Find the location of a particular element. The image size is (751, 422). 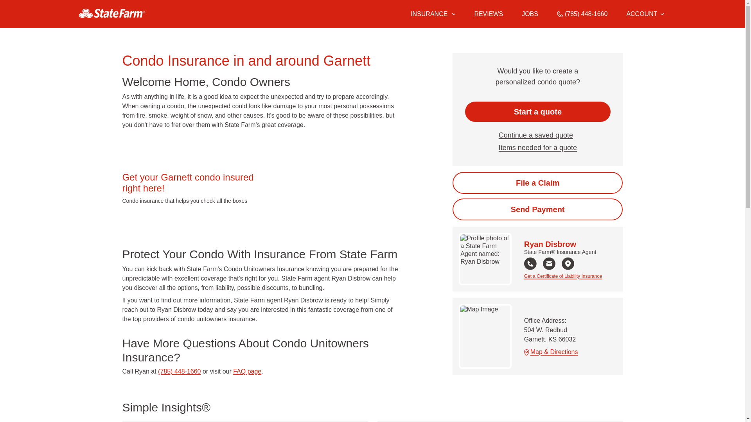

ACCOUNT is located at coordinates (645, 14).